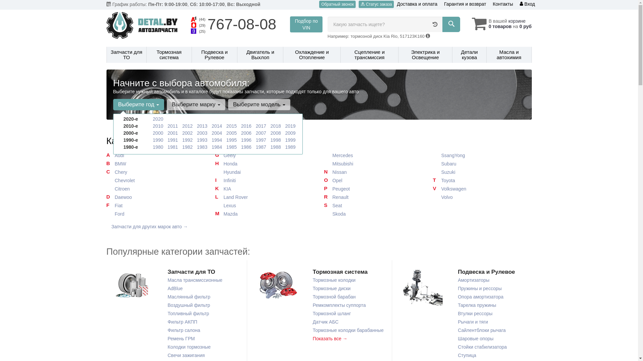 This screenshot has height=361, width=643. I want to click on 1987, so click(261, 147).